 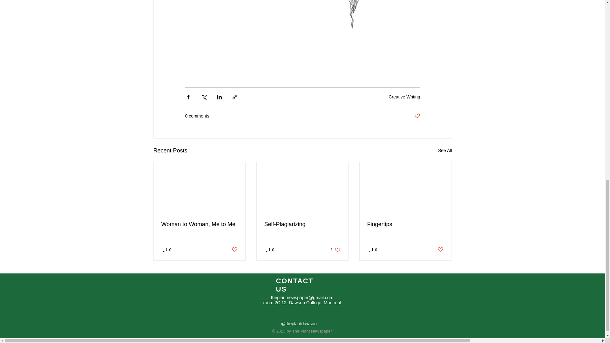 What do you see at coordinates (372, 250) in the screenshot?
I see `0` at bounding box center [372, 250].